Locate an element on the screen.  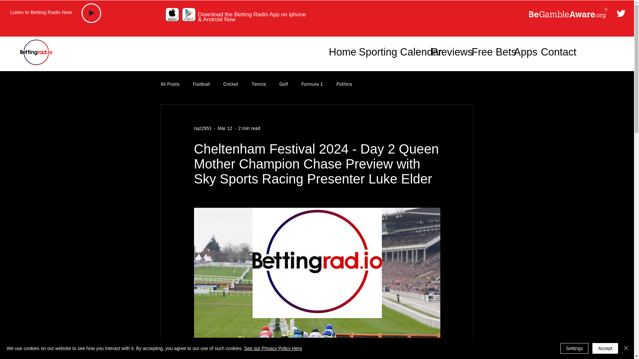
Politics is located at coordinates (344, 84).